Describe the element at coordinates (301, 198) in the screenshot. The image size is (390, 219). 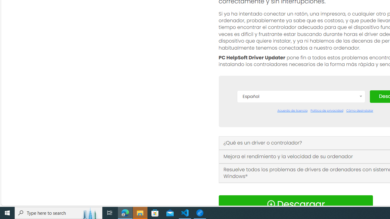
I see `Norsk` at that location.